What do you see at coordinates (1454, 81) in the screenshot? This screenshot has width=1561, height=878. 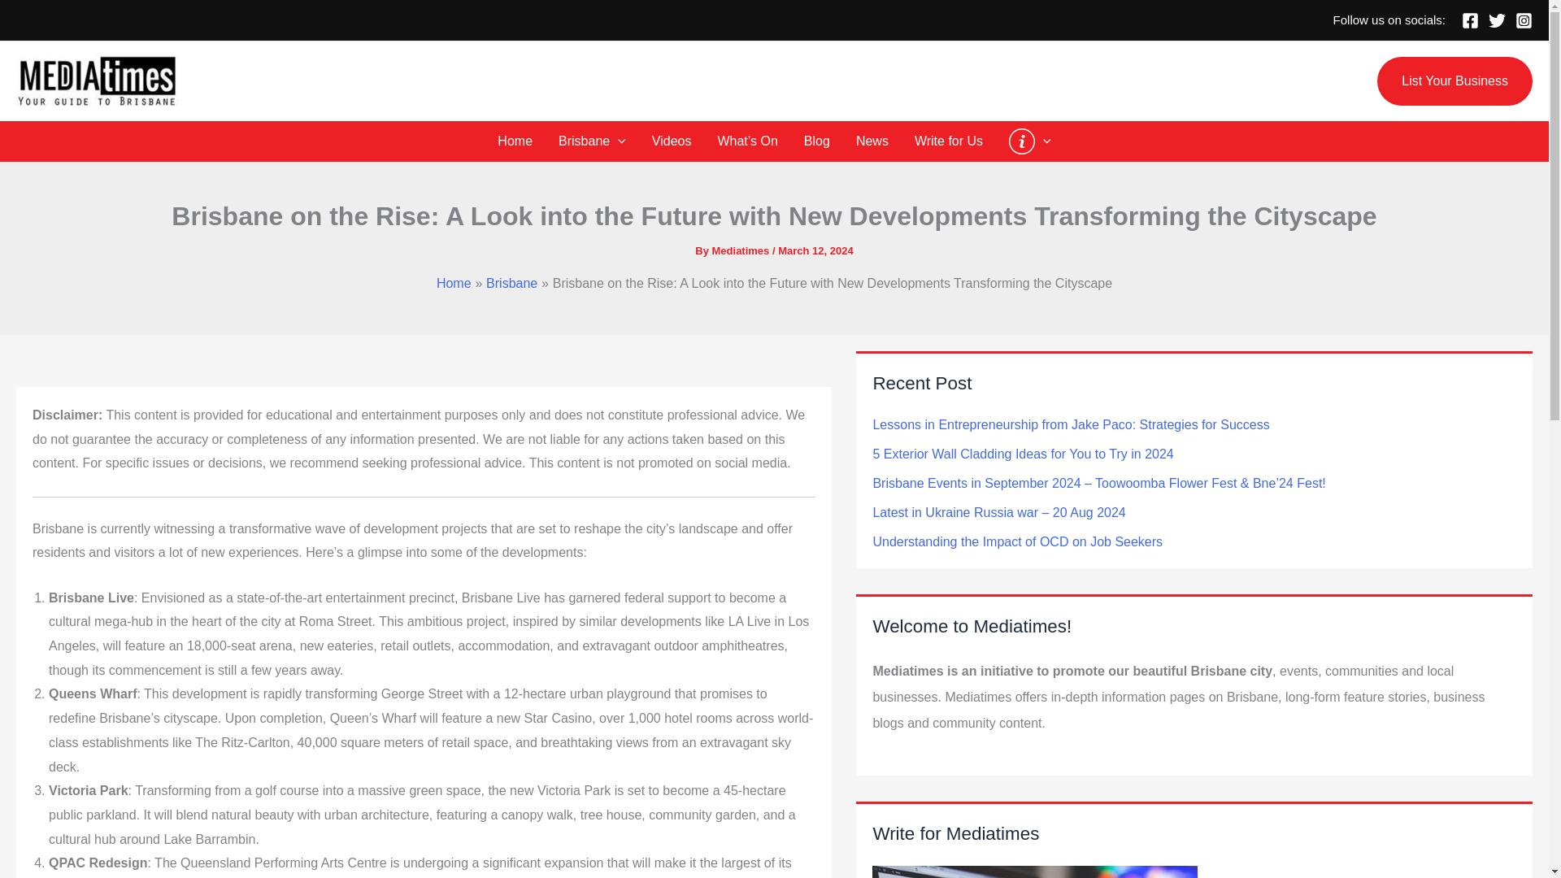 I see `List Your Business` at bounding box center [1454, 81].